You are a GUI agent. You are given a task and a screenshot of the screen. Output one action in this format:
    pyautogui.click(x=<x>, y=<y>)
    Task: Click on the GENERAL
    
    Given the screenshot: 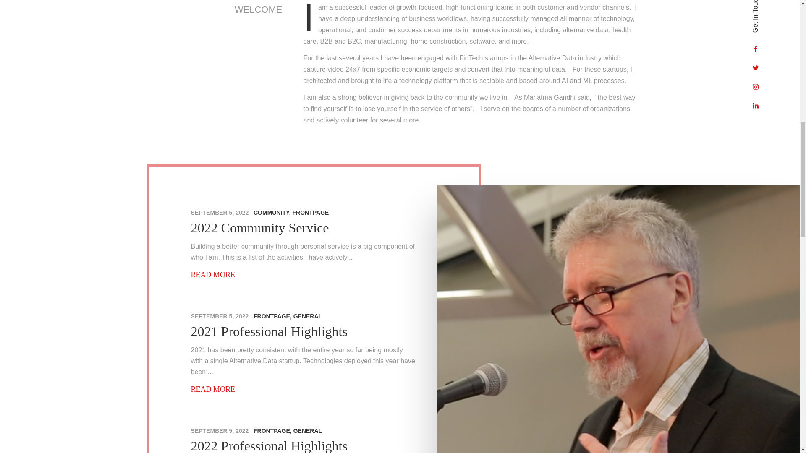 What is the action you would take?
    pyautogui.click(x=307, y=430)
    